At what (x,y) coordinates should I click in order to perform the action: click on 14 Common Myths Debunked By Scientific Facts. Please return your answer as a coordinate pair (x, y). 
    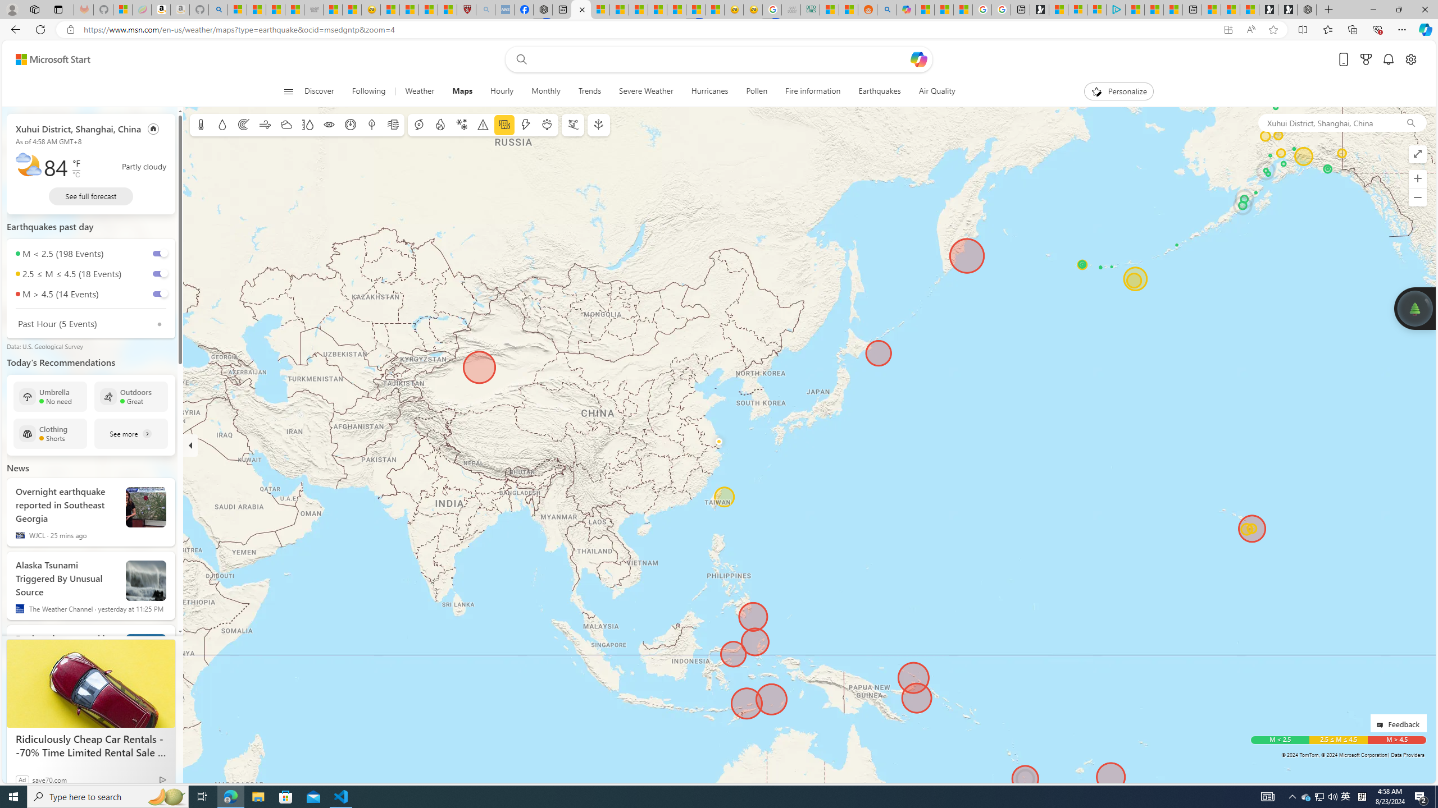
    Looking at the image, I should click on (657, 10).